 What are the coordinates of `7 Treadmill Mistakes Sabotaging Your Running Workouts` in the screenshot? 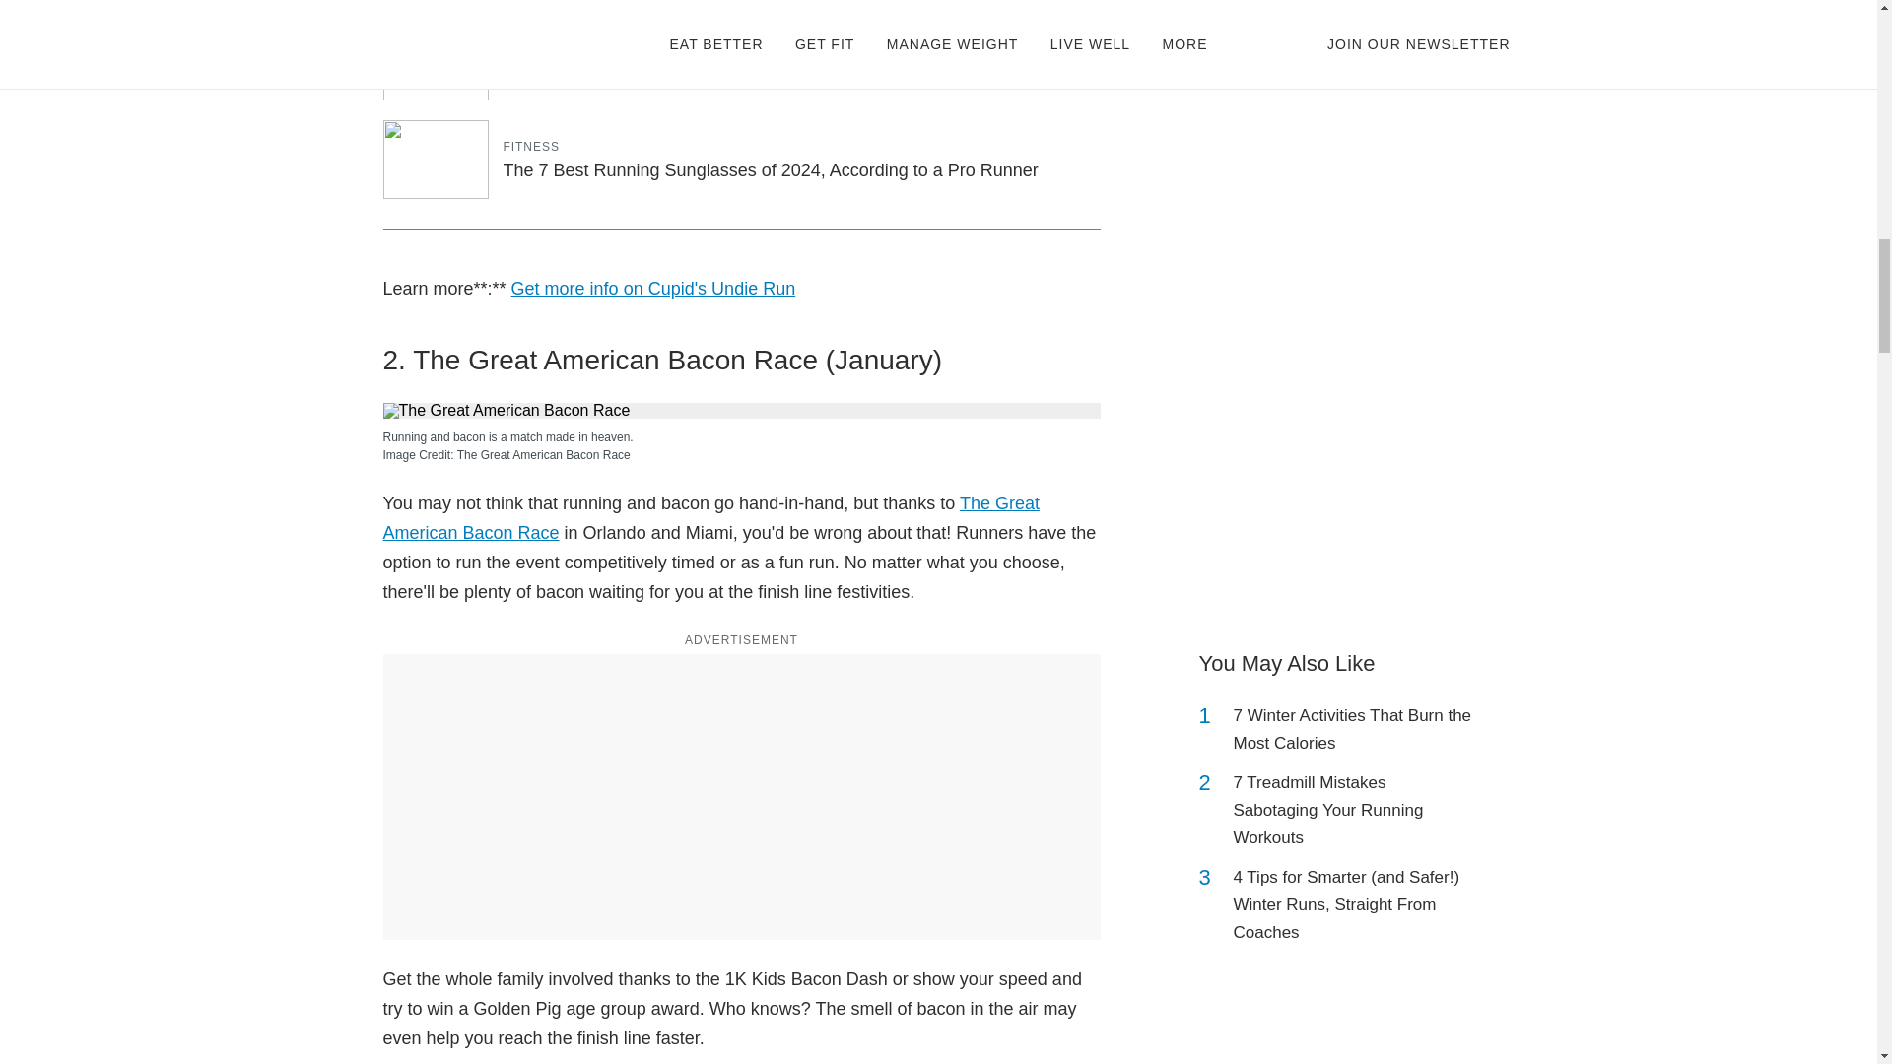 It's located at (1354, 810).